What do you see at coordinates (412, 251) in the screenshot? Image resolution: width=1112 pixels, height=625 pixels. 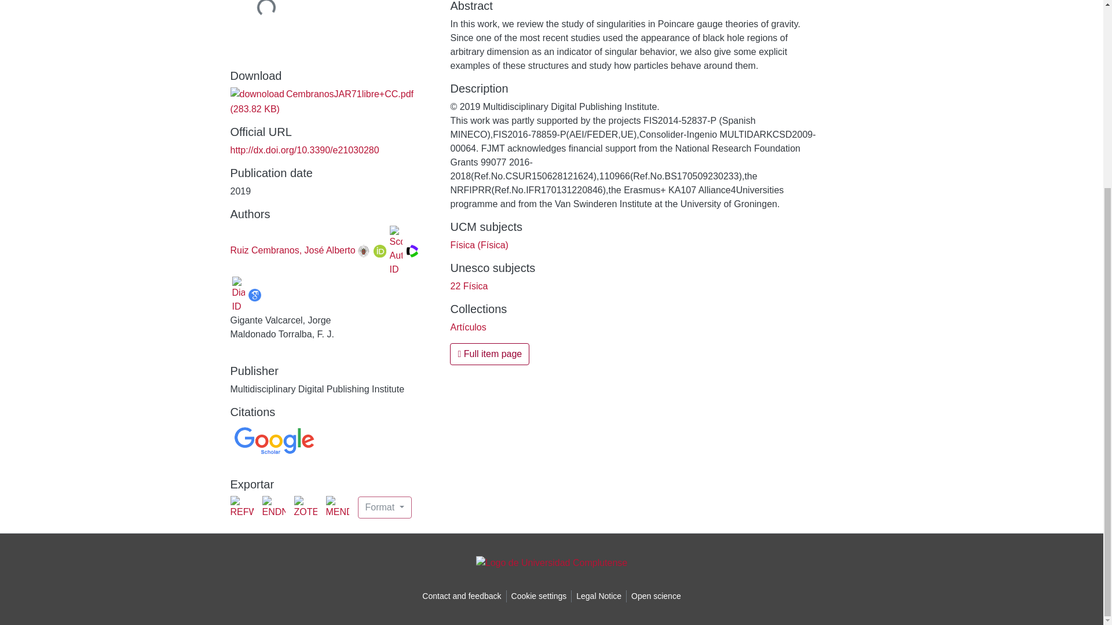 I see `Web of Science ResearcherID` at bounding box center [412, 251].